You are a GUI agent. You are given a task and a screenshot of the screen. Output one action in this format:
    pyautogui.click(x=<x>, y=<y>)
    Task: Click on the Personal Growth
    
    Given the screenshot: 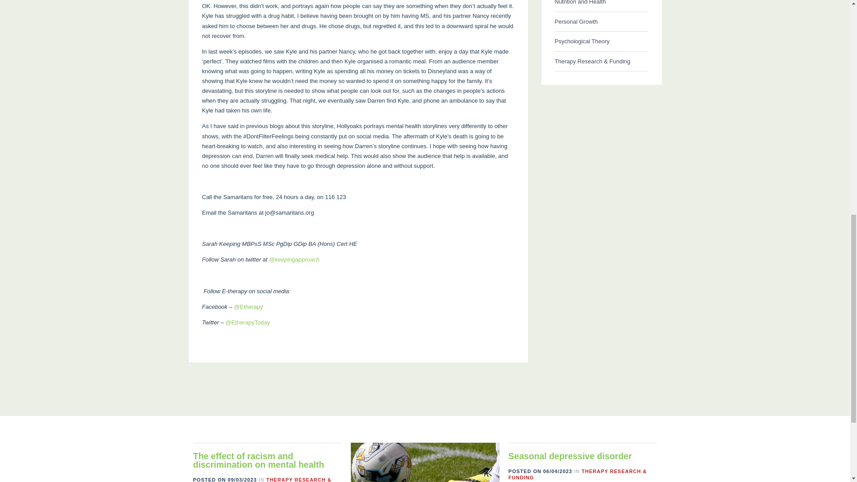 What is the action you would take?
    pyautogui.click(x=601, y=21)
    